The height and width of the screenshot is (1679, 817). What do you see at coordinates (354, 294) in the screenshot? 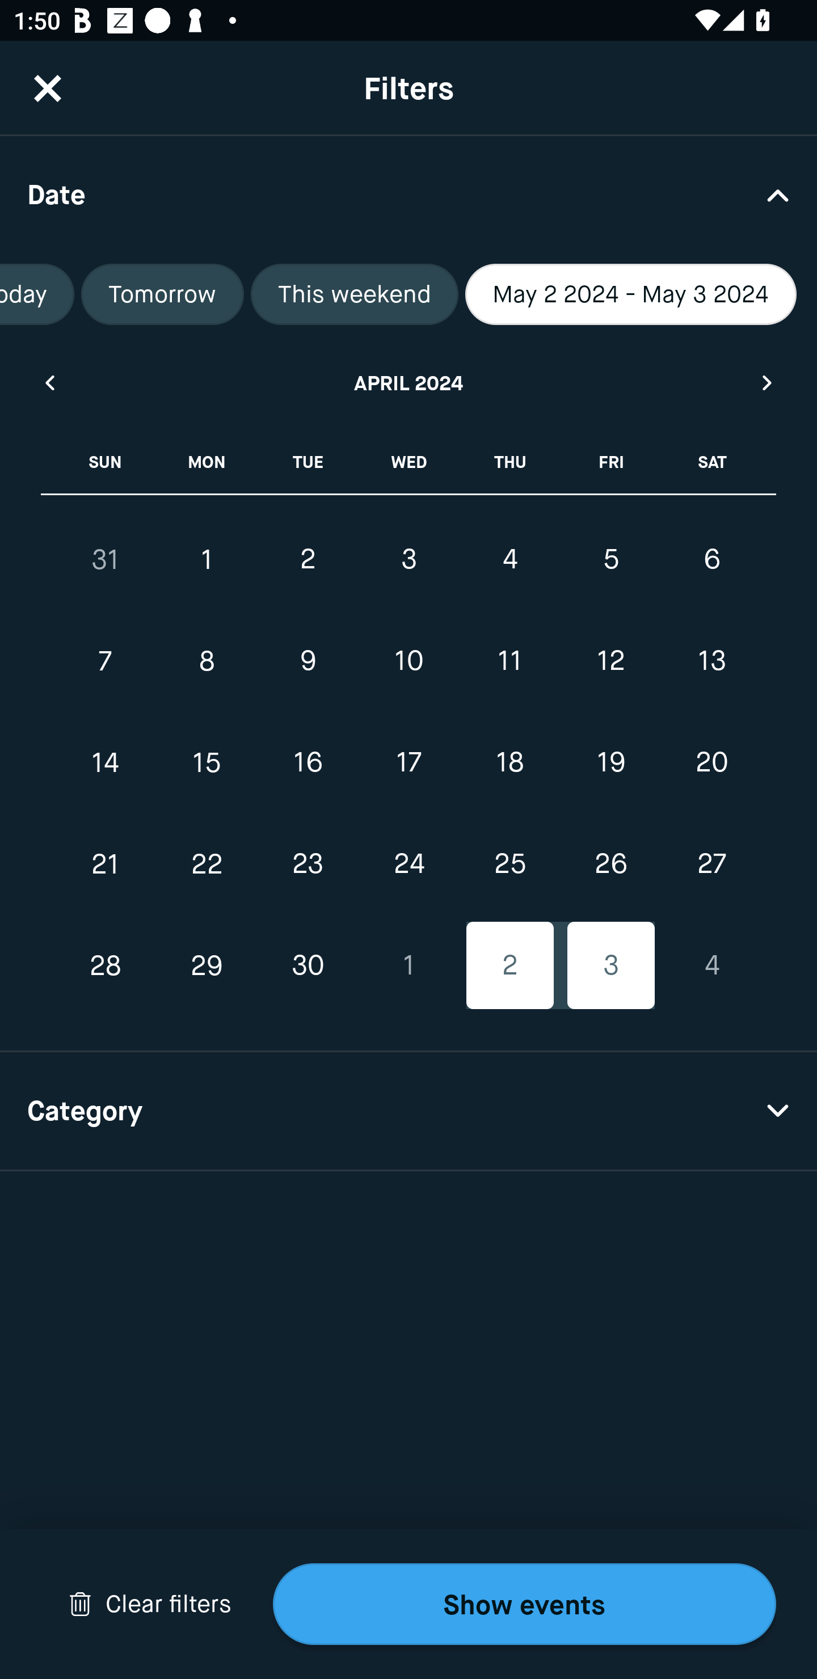
I see `This weekend` at bounding box center [354, 294].